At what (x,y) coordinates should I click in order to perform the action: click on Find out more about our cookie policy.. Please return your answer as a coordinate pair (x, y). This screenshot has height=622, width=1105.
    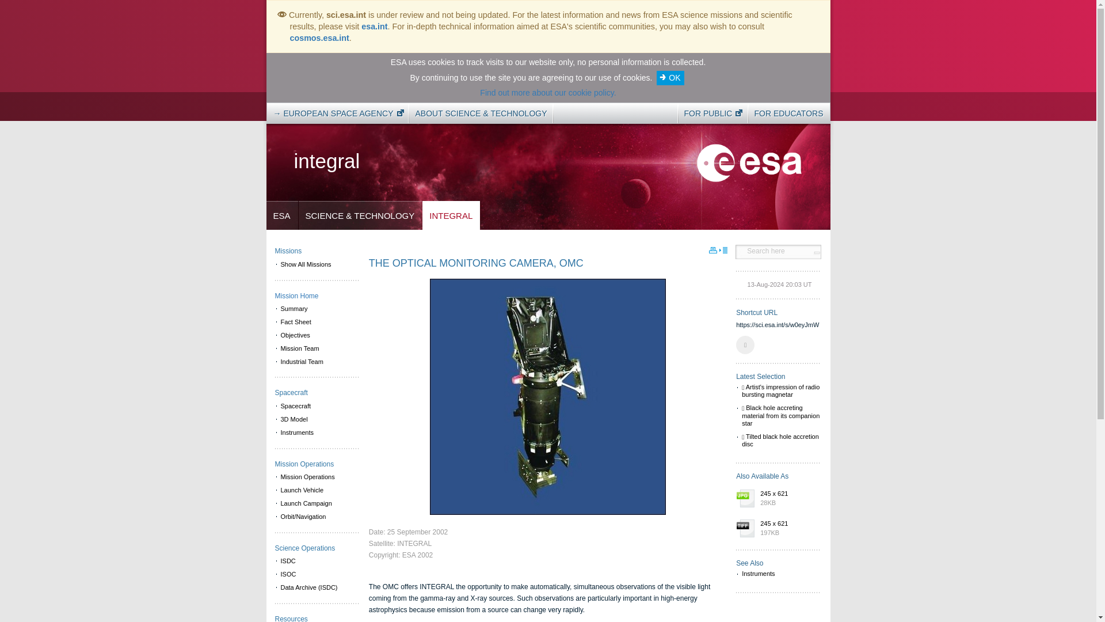
    Looking at the image, I should click on (547, 92).